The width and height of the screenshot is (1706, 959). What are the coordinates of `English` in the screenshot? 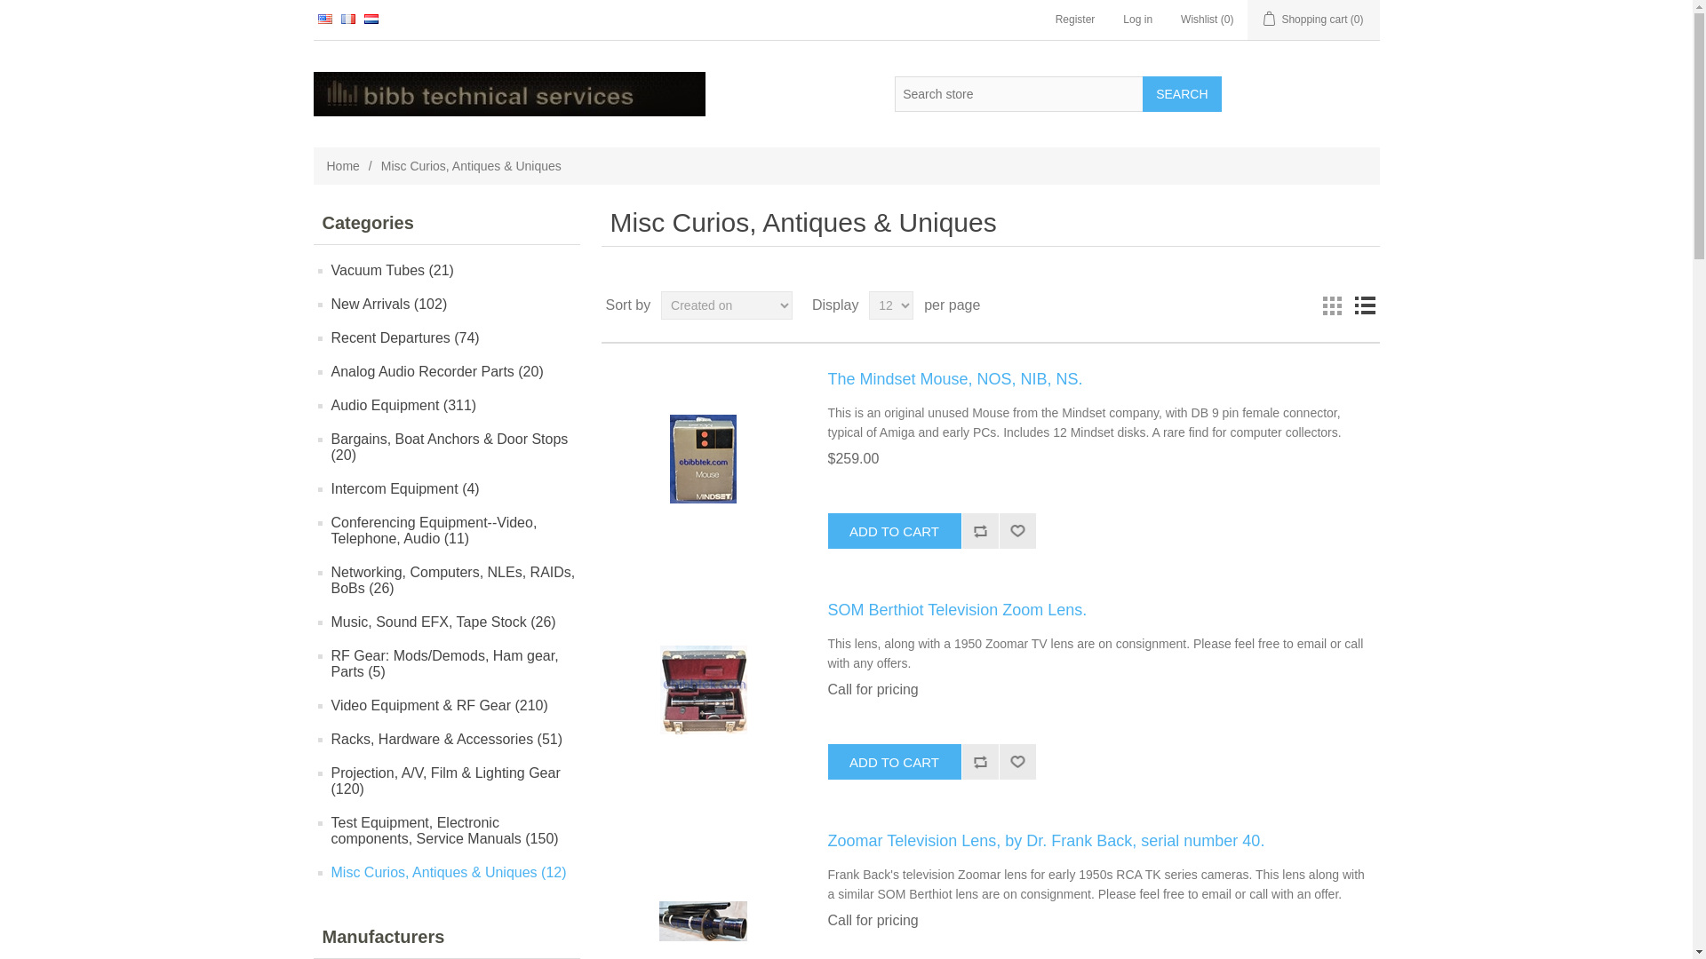 It's located at (325, 20).